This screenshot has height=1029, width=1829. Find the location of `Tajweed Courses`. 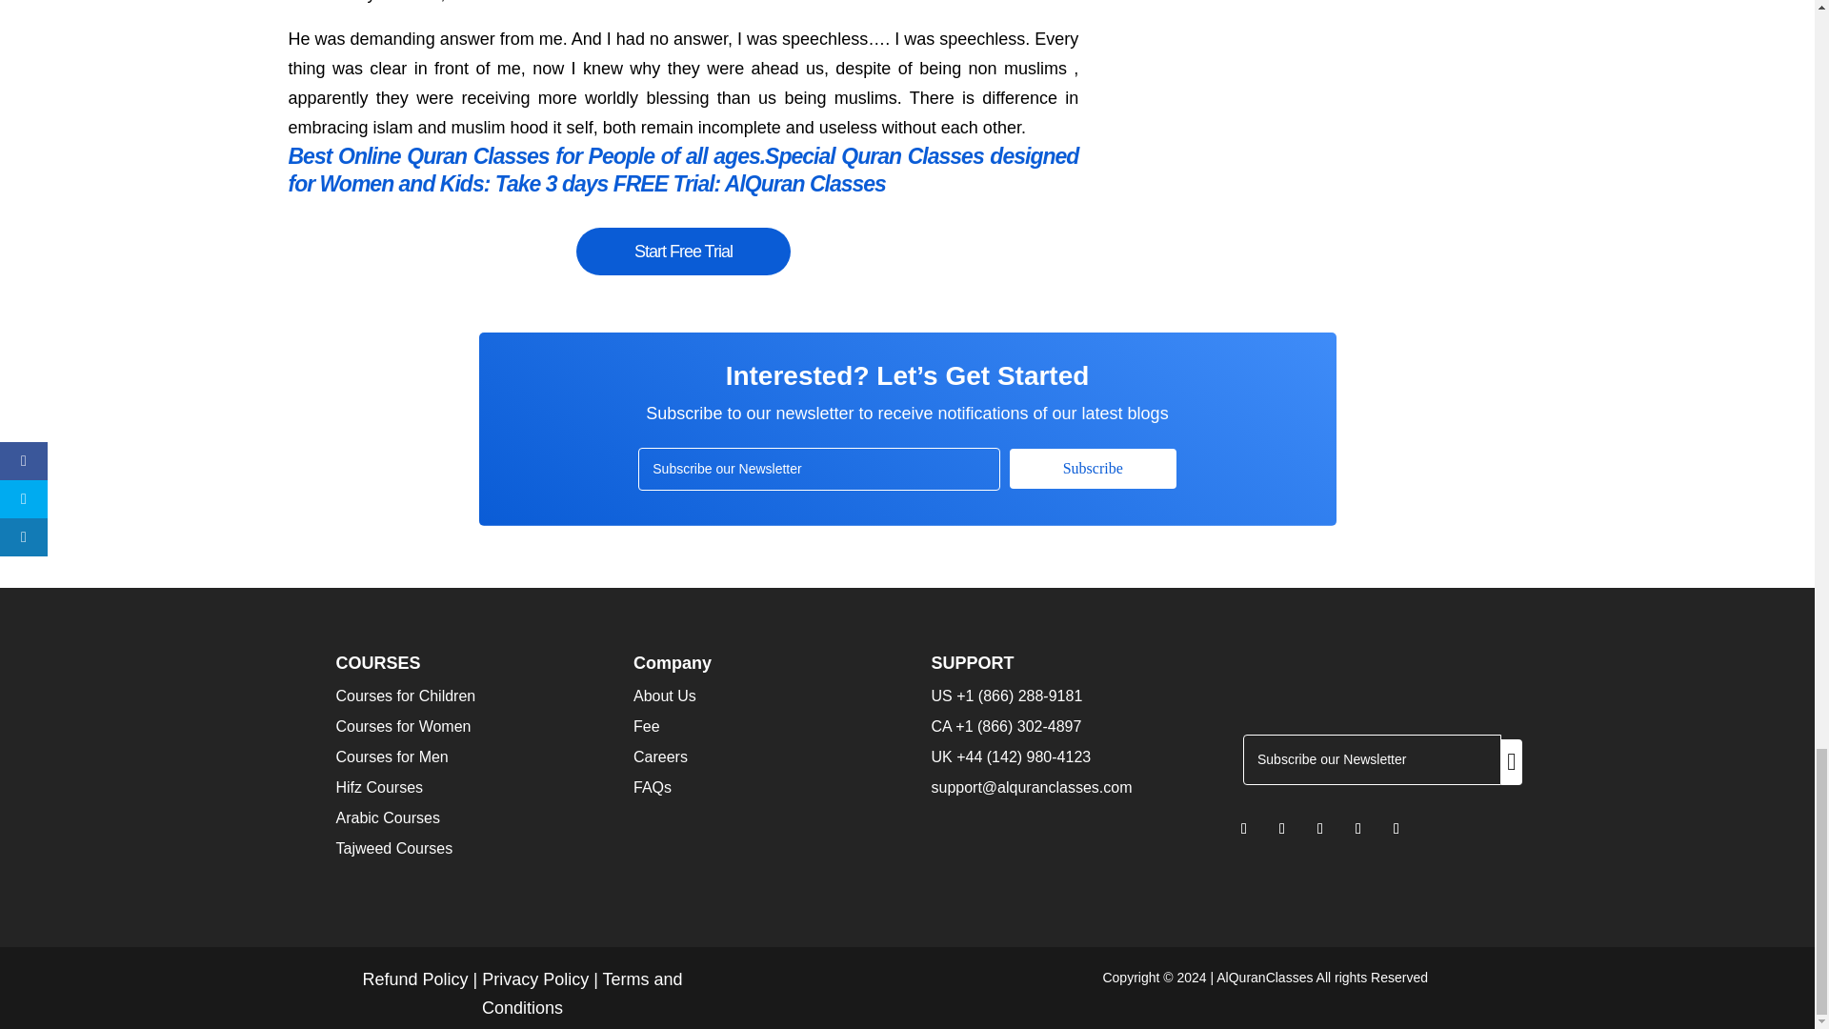

Tajweed Courses is located at coordinates (392, 848).